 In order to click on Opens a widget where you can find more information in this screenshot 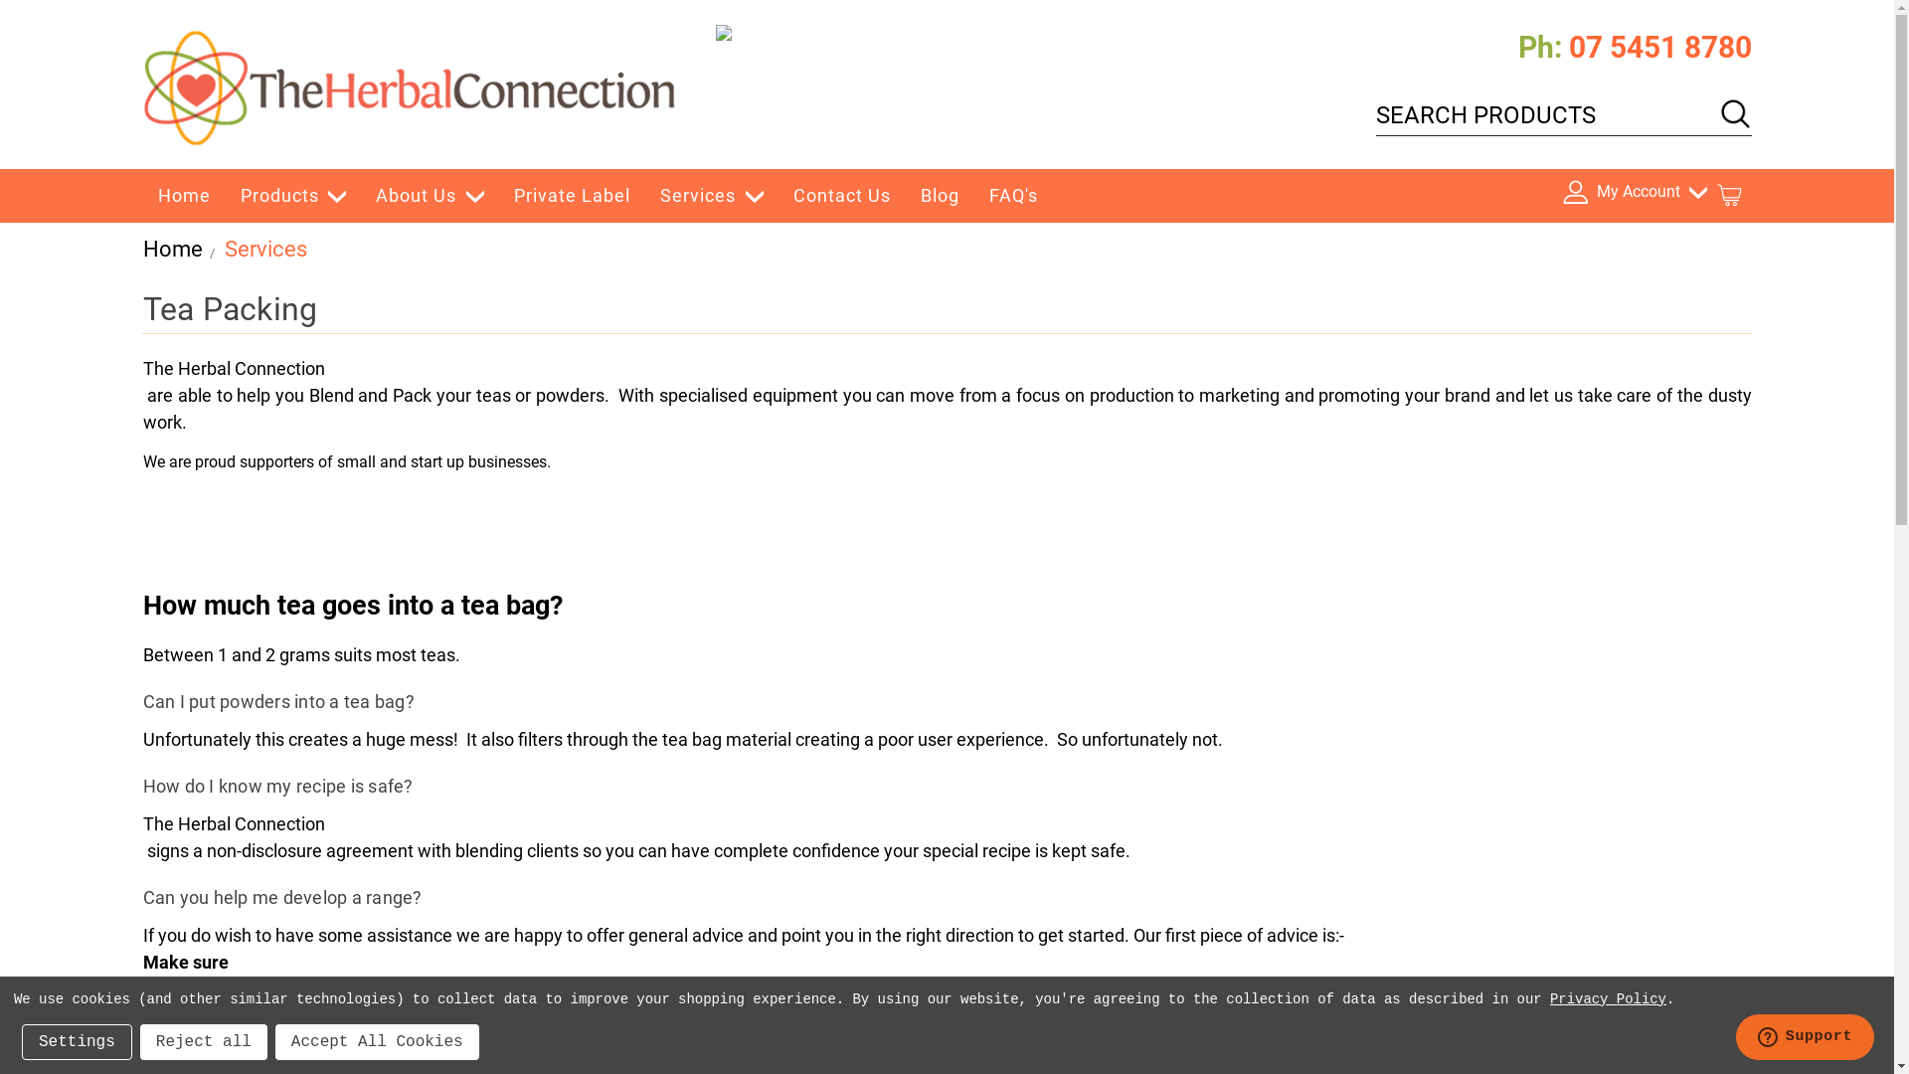, I will do `click(1805, 1039)`.